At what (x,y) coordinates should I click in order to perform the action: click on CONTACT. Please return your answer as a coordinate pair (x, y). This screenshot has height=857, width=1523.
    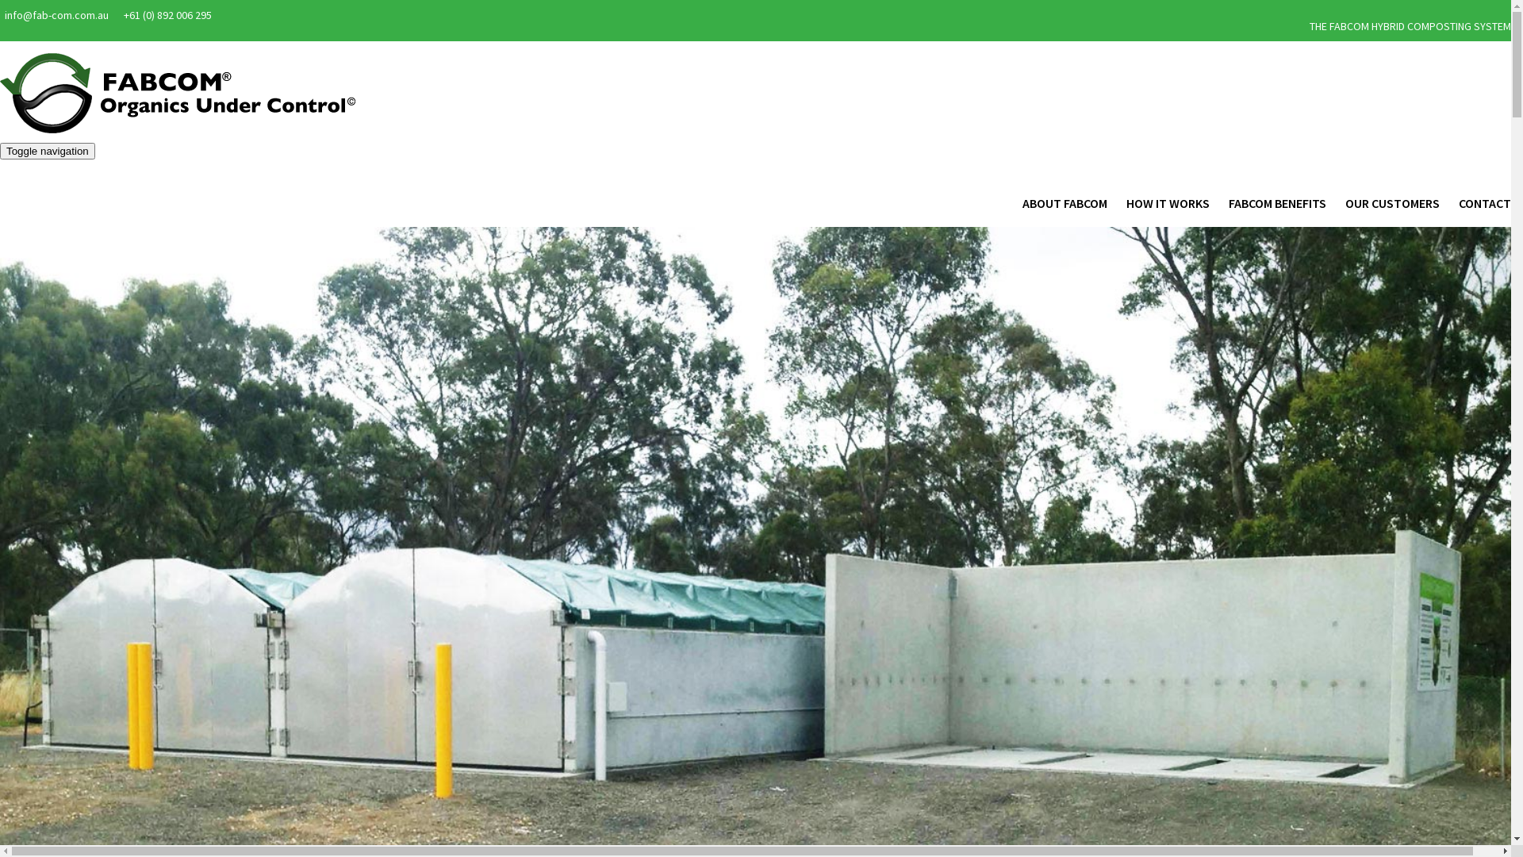
    Looking at the image, I should click on (1480, 203).